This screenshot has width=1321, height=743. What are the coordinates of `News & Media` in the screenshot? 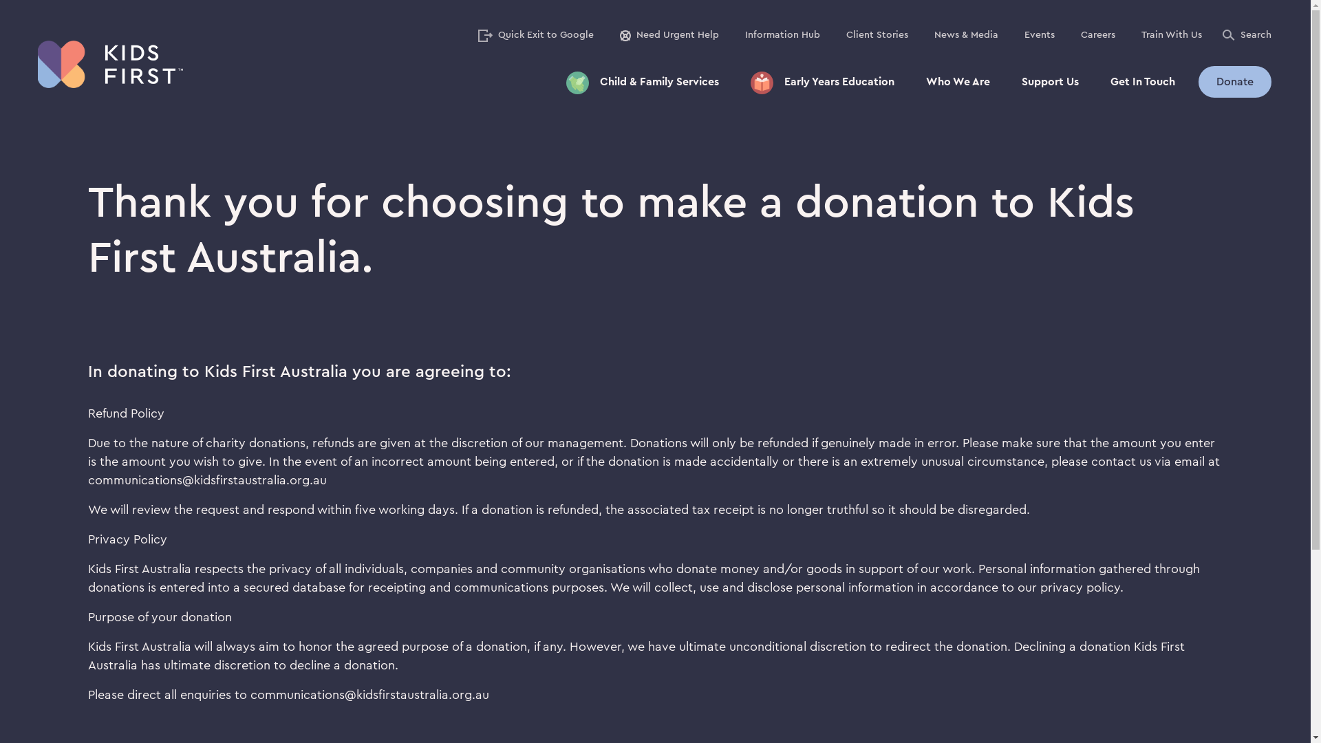 It's located at (966, 35).